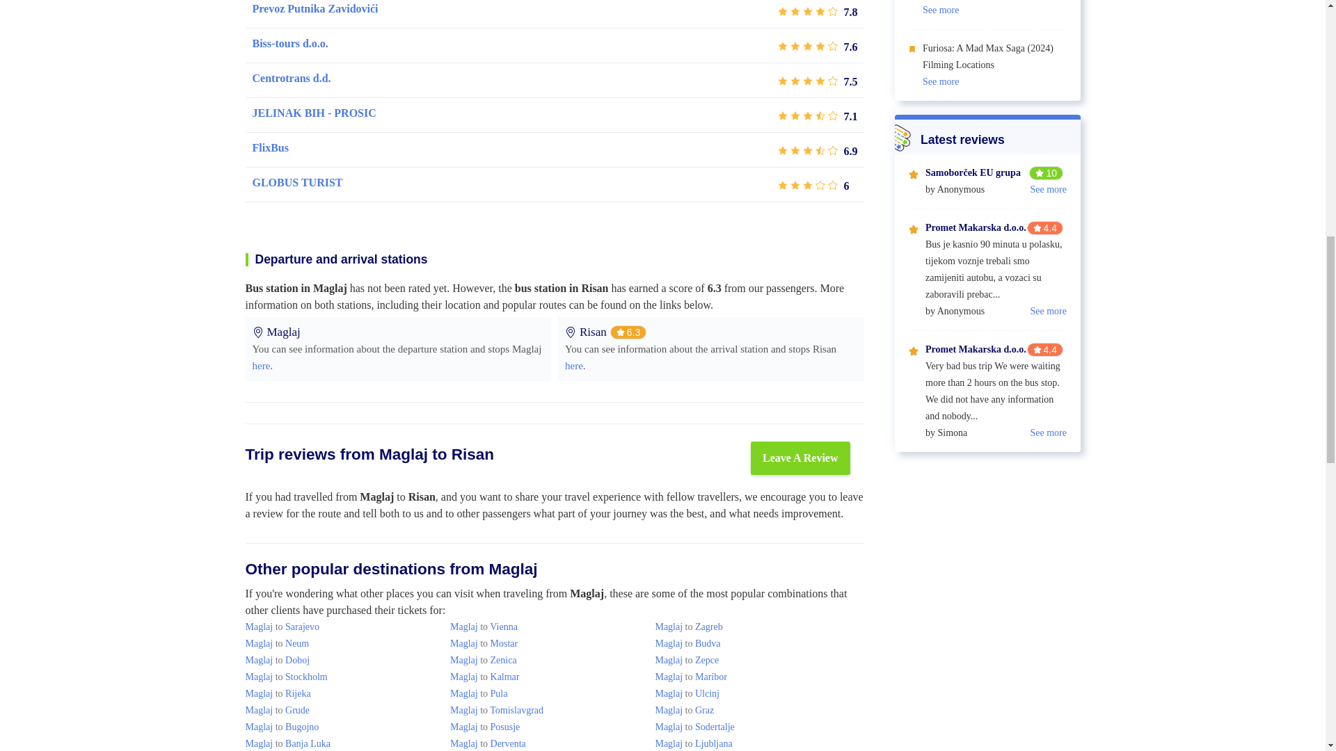 The width and height of the screenshot is (1336, 751). Describe the element at coordinates (687, 644) in the screenshot. I see `Maglaj to Budva` at that location.